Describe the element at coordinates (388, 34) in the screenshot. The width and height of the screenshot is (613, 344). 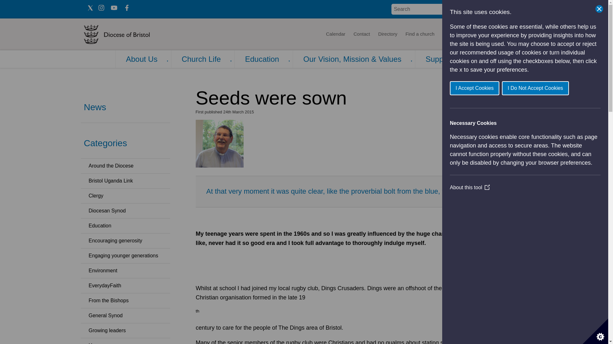
I see `Directory` at that location.